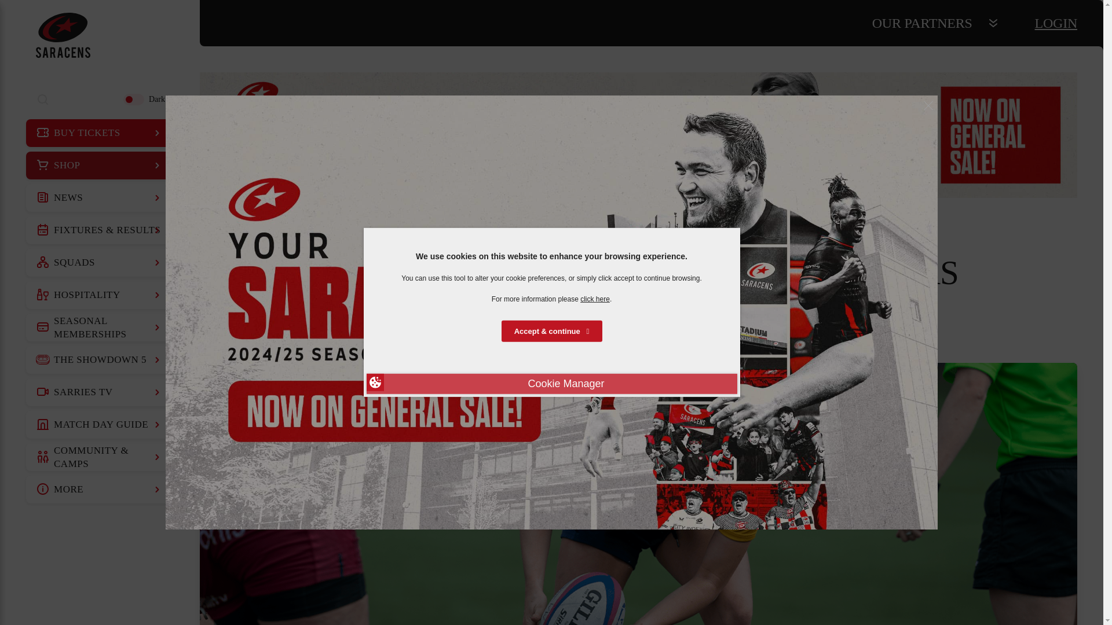  What do you see at coordinates (100, 360) in the screenshot?
I see `THE SHOWDOWN 5` at bounding box center [100, 360].